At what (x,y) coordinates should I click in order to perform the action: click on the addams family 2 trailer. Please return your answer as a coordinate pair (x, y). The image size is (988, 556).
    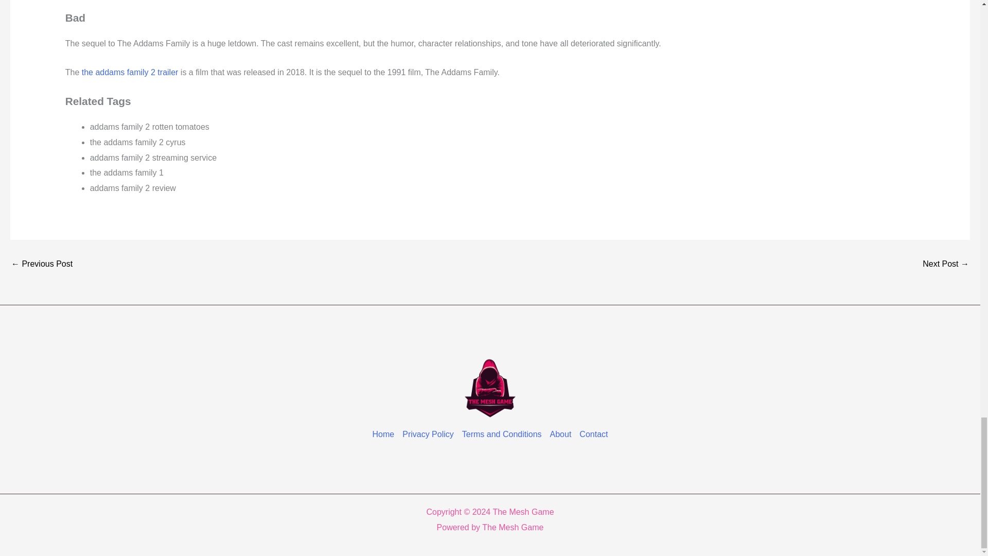
    Looking at the image, I should click on (130, 72).